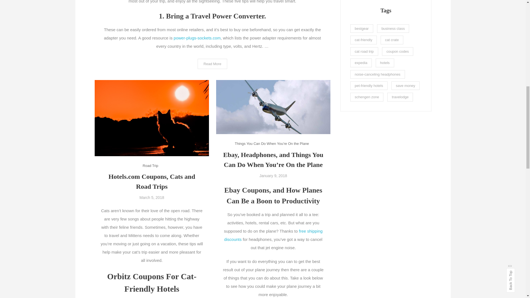  I want to click on power-plugs-sockets.com, so click(197, 38).